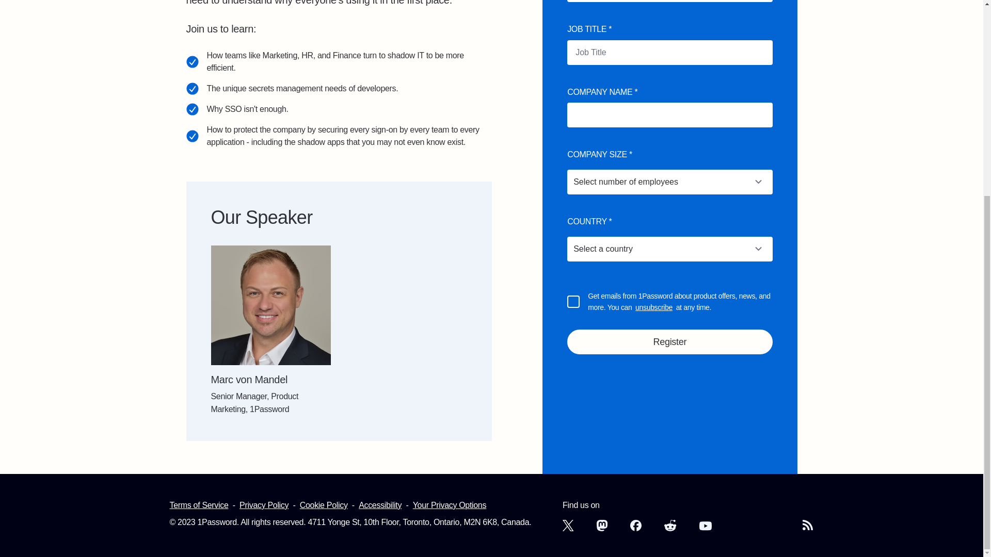  What do you see at coordinates (669, 341) in the screenshot?
I see `Register` at bounding box center [669, 341].